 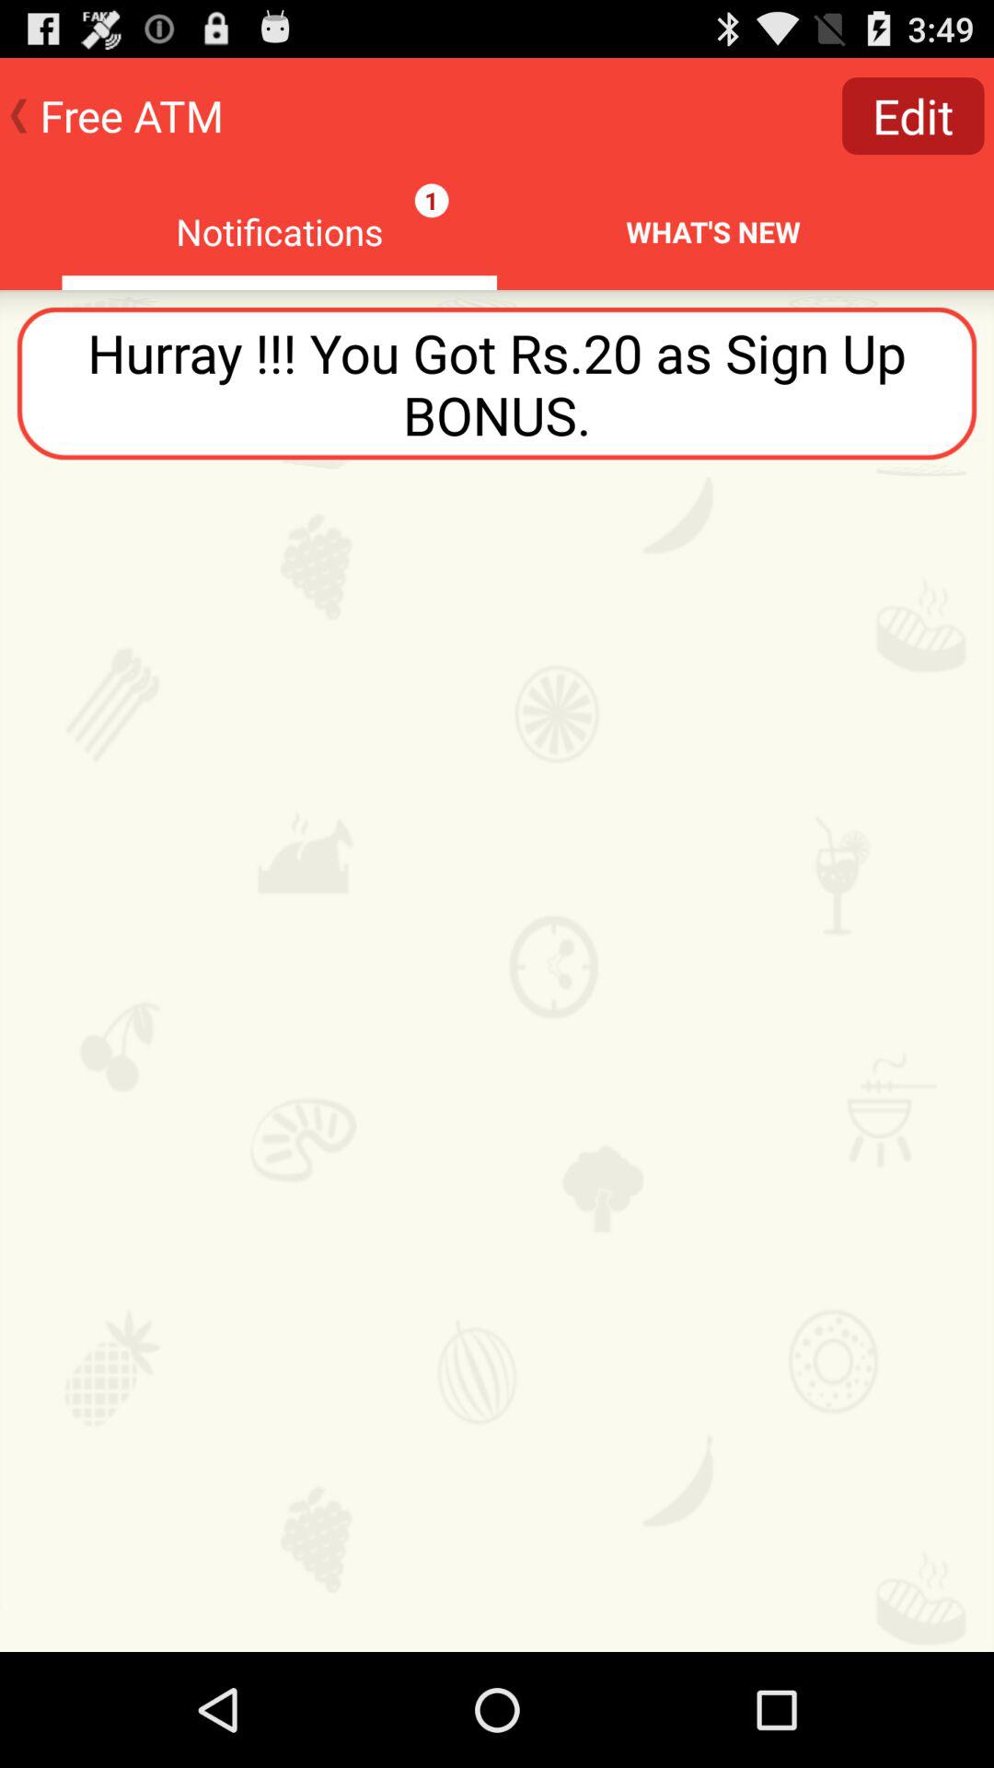 I want to click on tap the    edit    button, so click(x=913, y=116).